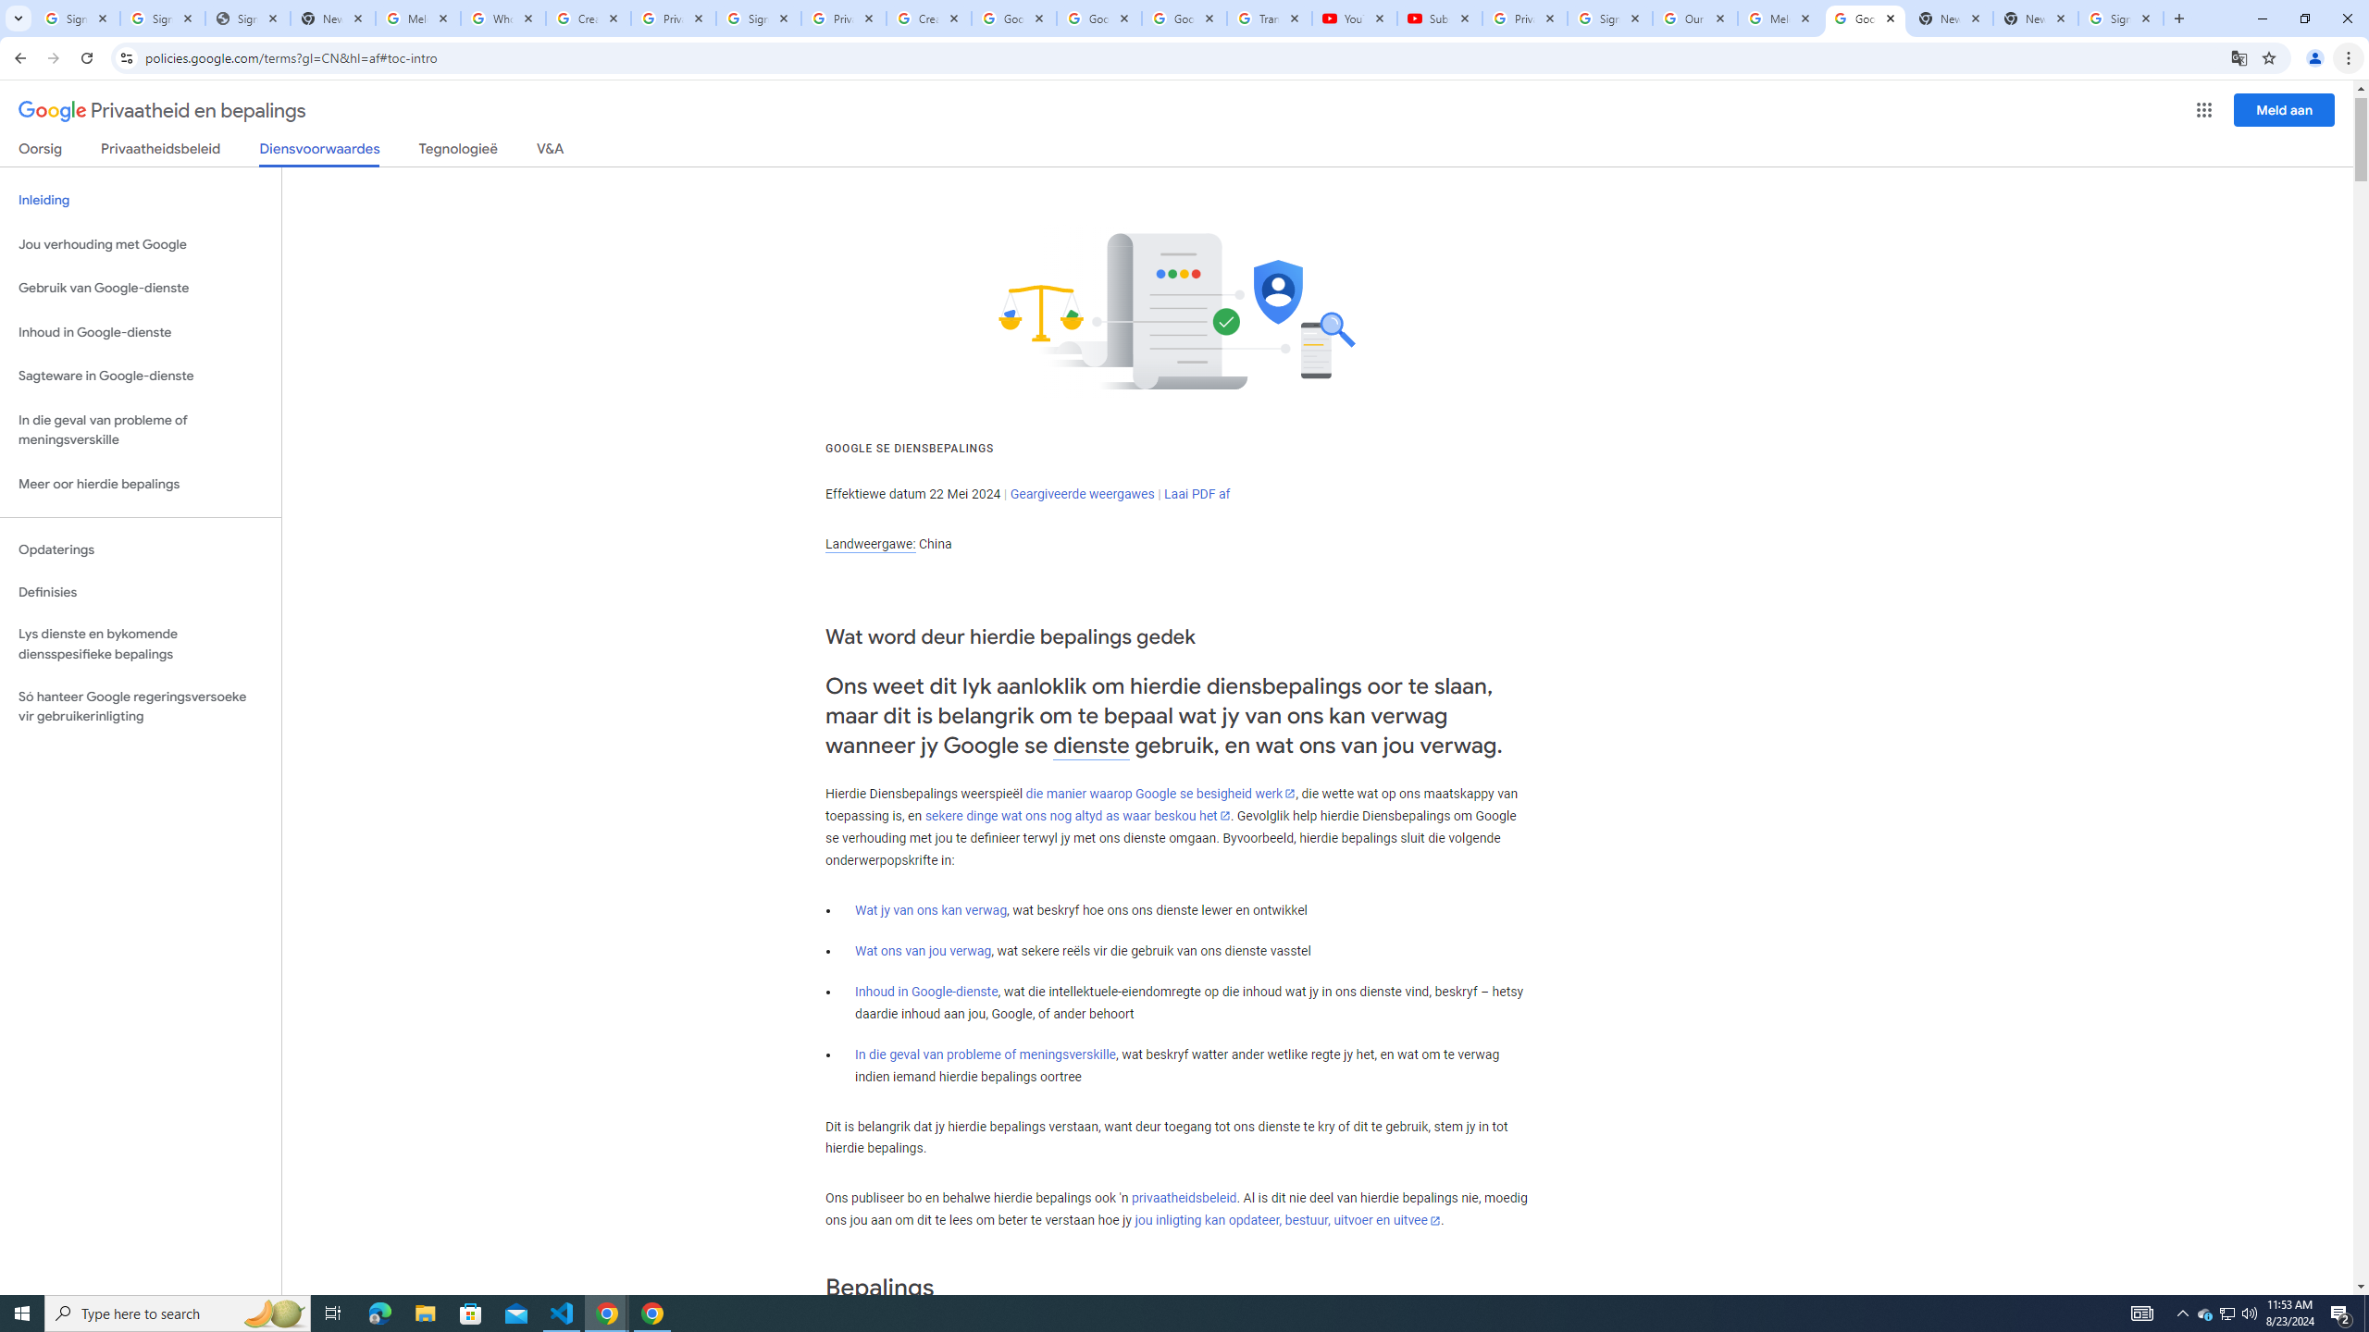  I want to click on dienste, so click(1092, 746).